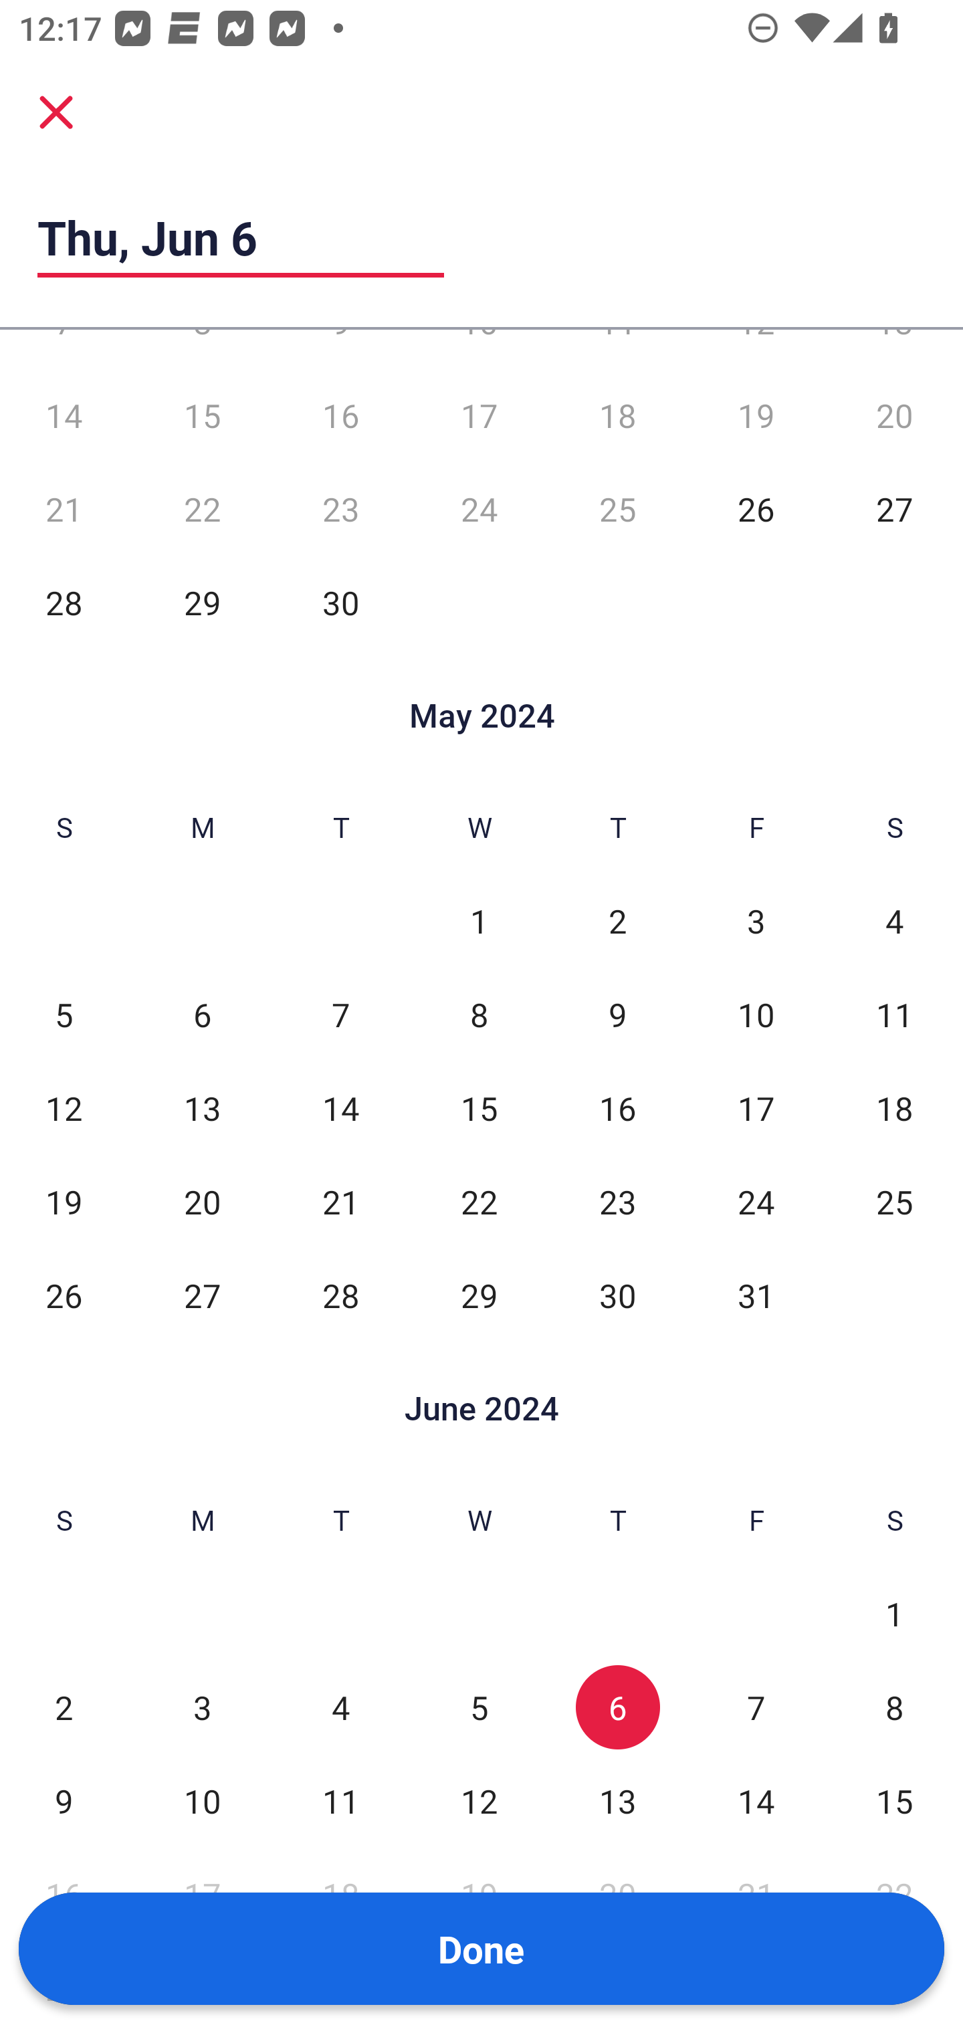 This screenshot has height=2033, width=963. I want to click on 26 Fri, Apr 26, Not Selected, so click(756, 508).